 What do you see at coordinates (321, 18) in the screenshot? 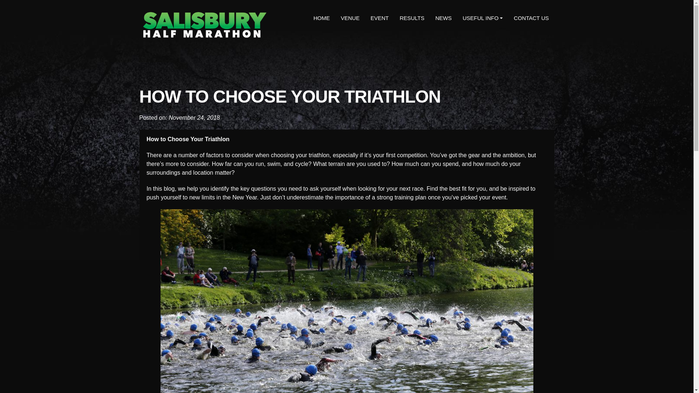
I see `HOME` at bounding box center [321, 18].